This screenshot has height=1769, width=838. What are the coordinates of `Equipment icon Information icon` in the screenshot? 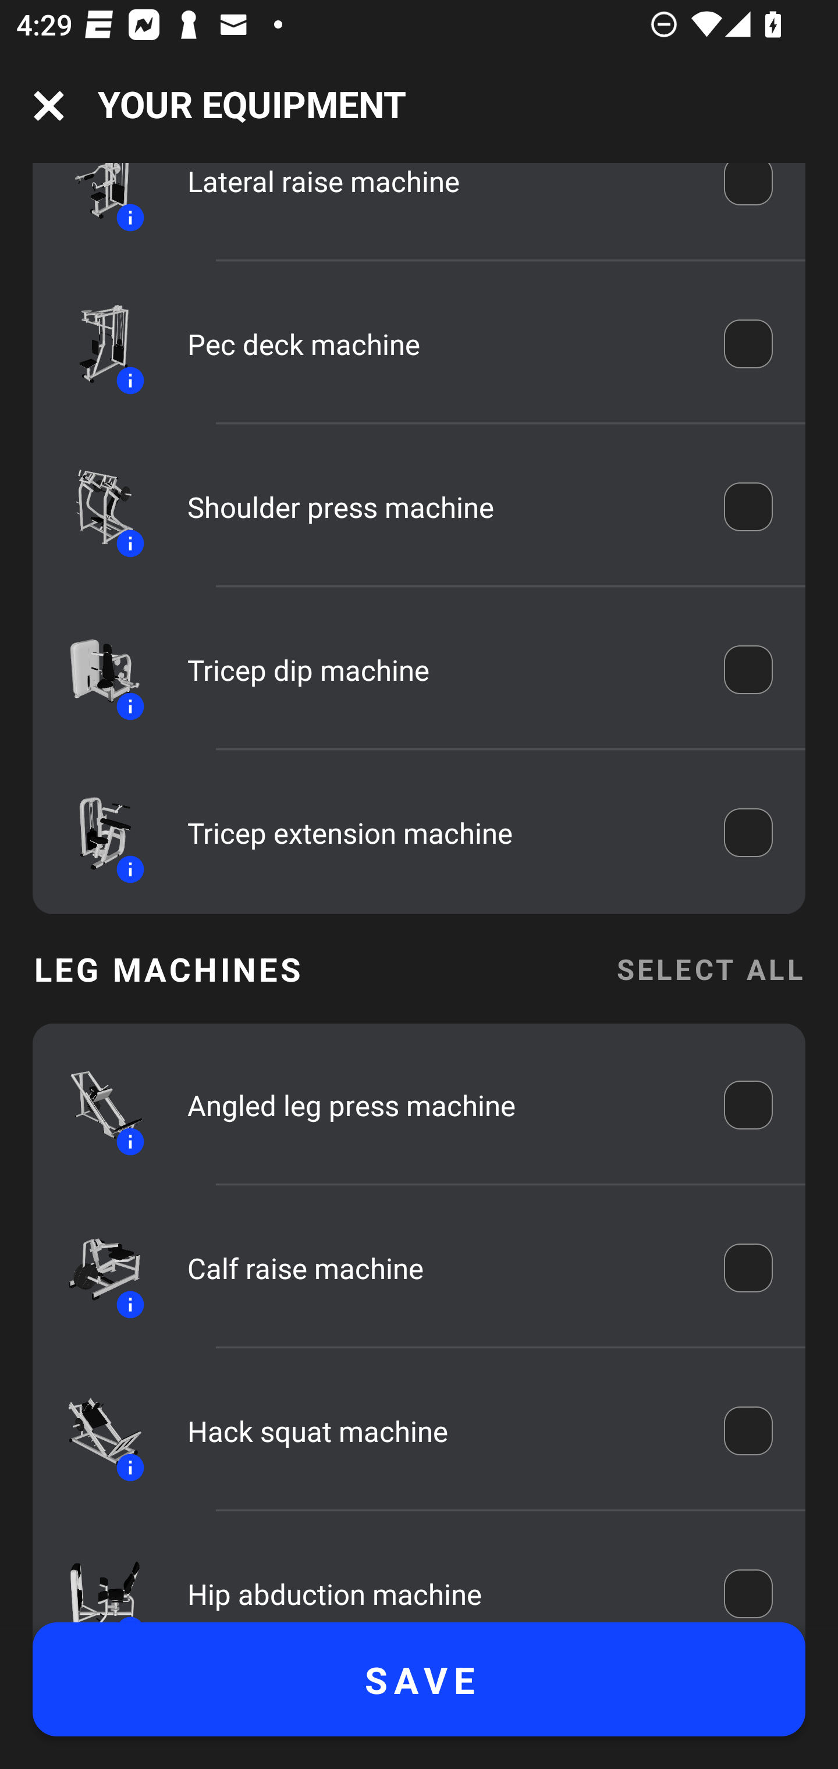 It's located at (94, 1104).